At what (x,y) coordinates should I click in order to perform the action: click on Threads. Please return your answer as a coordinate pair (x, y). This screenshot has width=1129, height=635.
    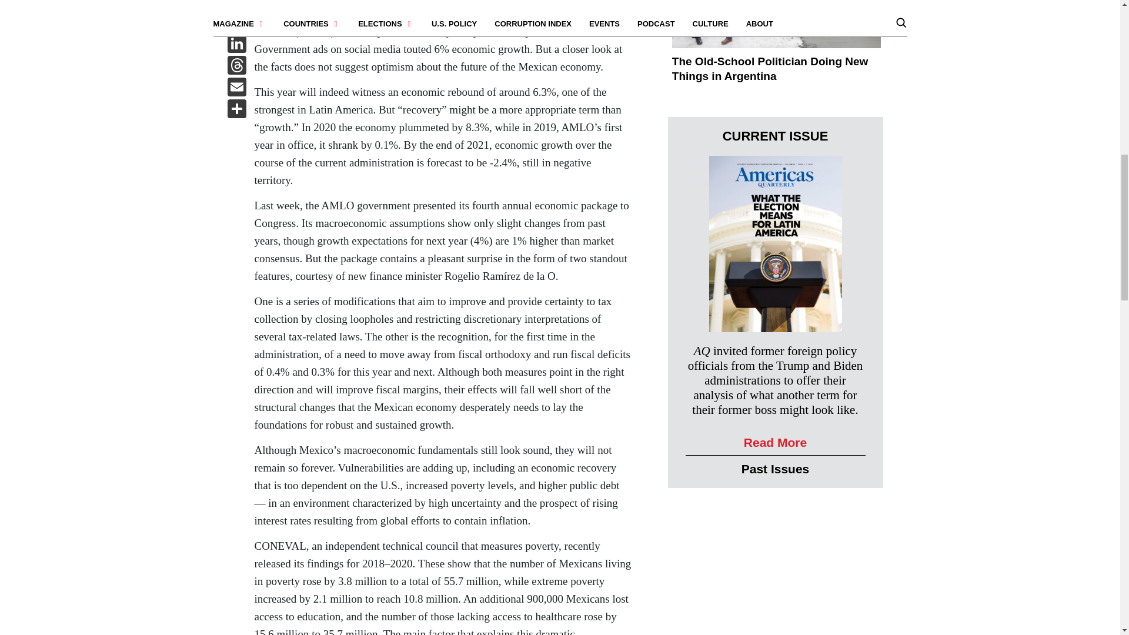
    Looking at the image, I should click on (236, 66).